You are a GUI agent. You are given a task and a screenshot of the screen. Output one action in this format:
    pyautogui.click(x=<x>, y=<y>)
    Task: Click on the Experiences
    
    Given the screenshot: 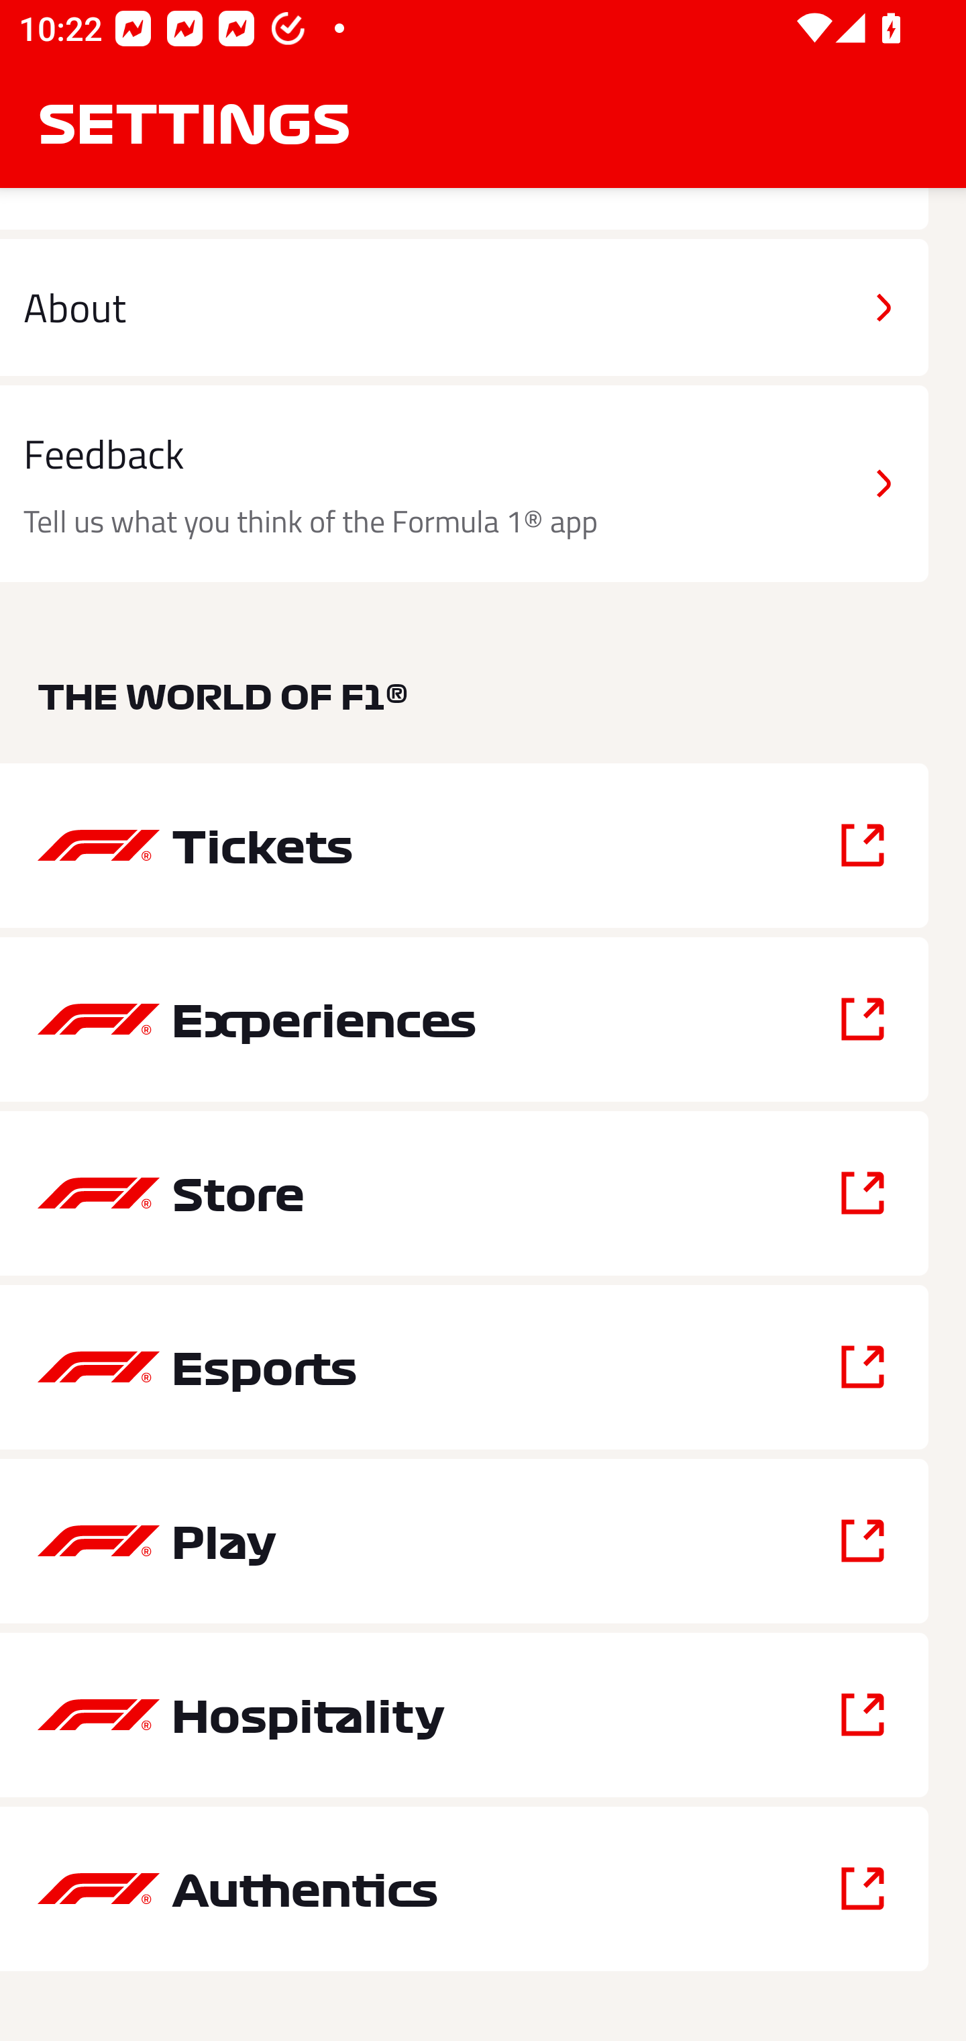 What is the action you would take?
    pyautogui.click(x=464, y=1019)
    